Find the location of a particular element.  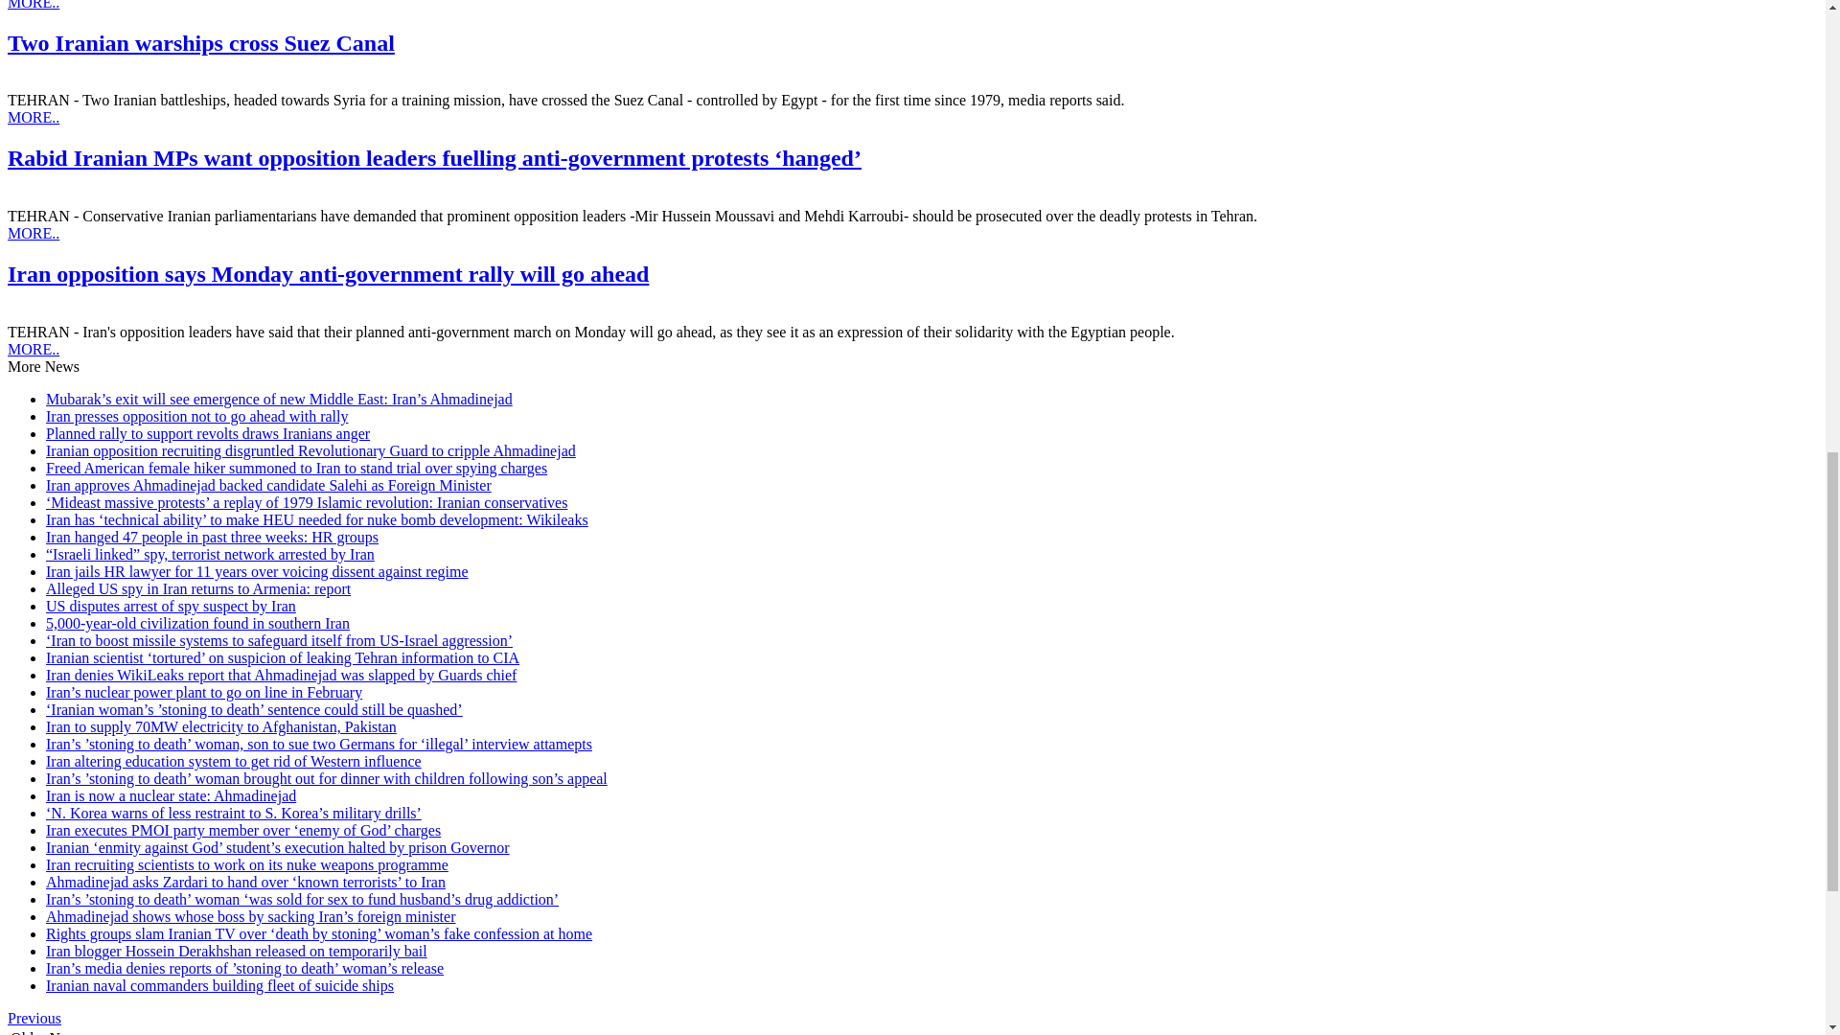

MORE.. is located at coordinates (33, 5).